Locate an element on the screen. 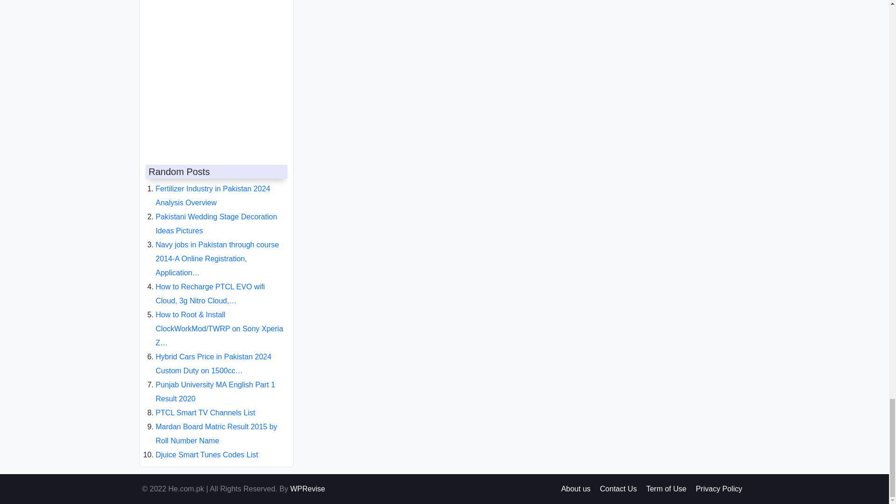 Image resolution: width=896 pixels, height=504 pixels. Fertilizer Industry in Pakistan 2024 Analysis Overview is located at coordinates (213, 188).